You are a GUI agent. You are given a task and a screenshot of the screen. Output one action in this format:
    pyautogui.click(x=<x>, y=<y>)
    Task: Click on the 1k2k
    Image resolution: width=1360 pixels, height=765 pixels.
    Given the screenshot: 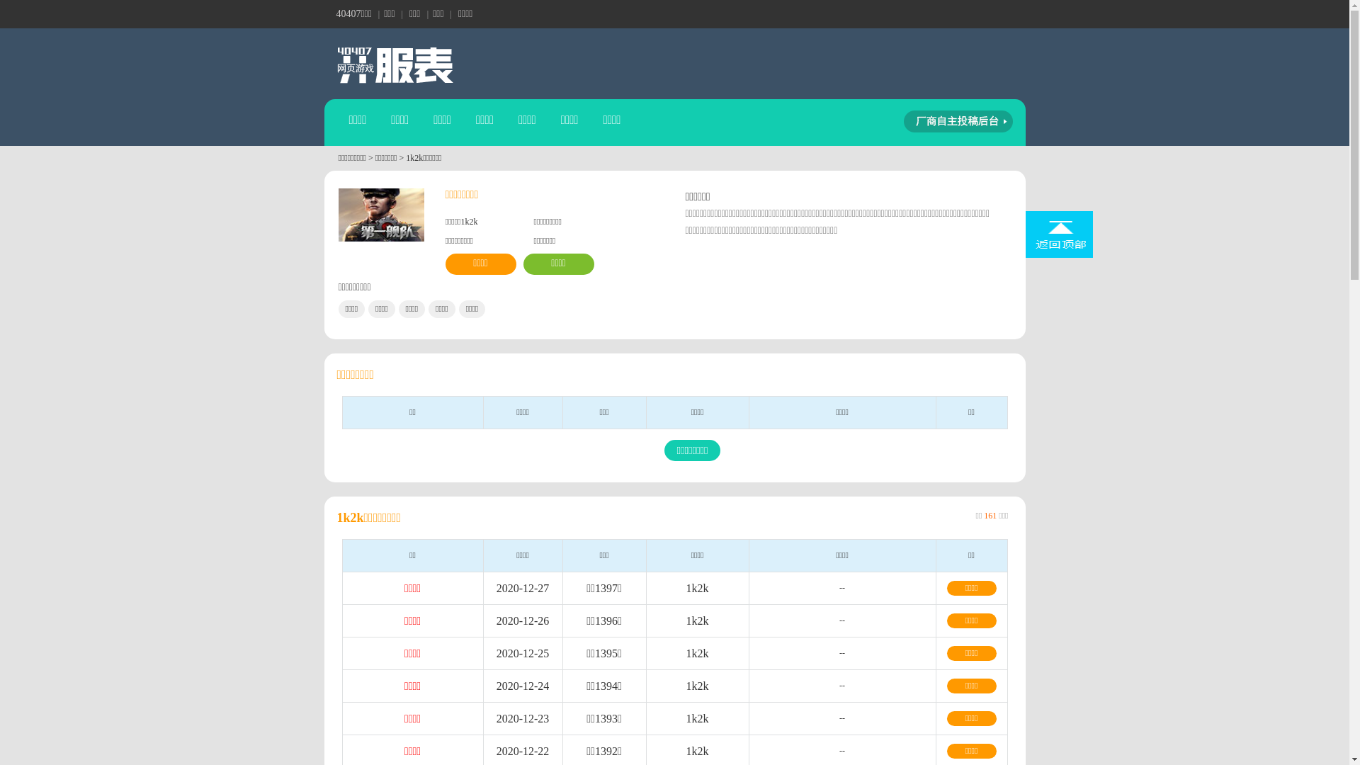 What is the action you would take?
    pyautogui.click(x=697, y=620)
    